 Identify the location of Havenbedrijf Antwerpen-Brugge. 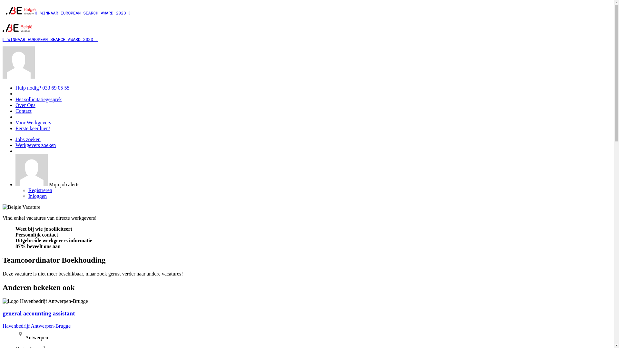
(45, 301).